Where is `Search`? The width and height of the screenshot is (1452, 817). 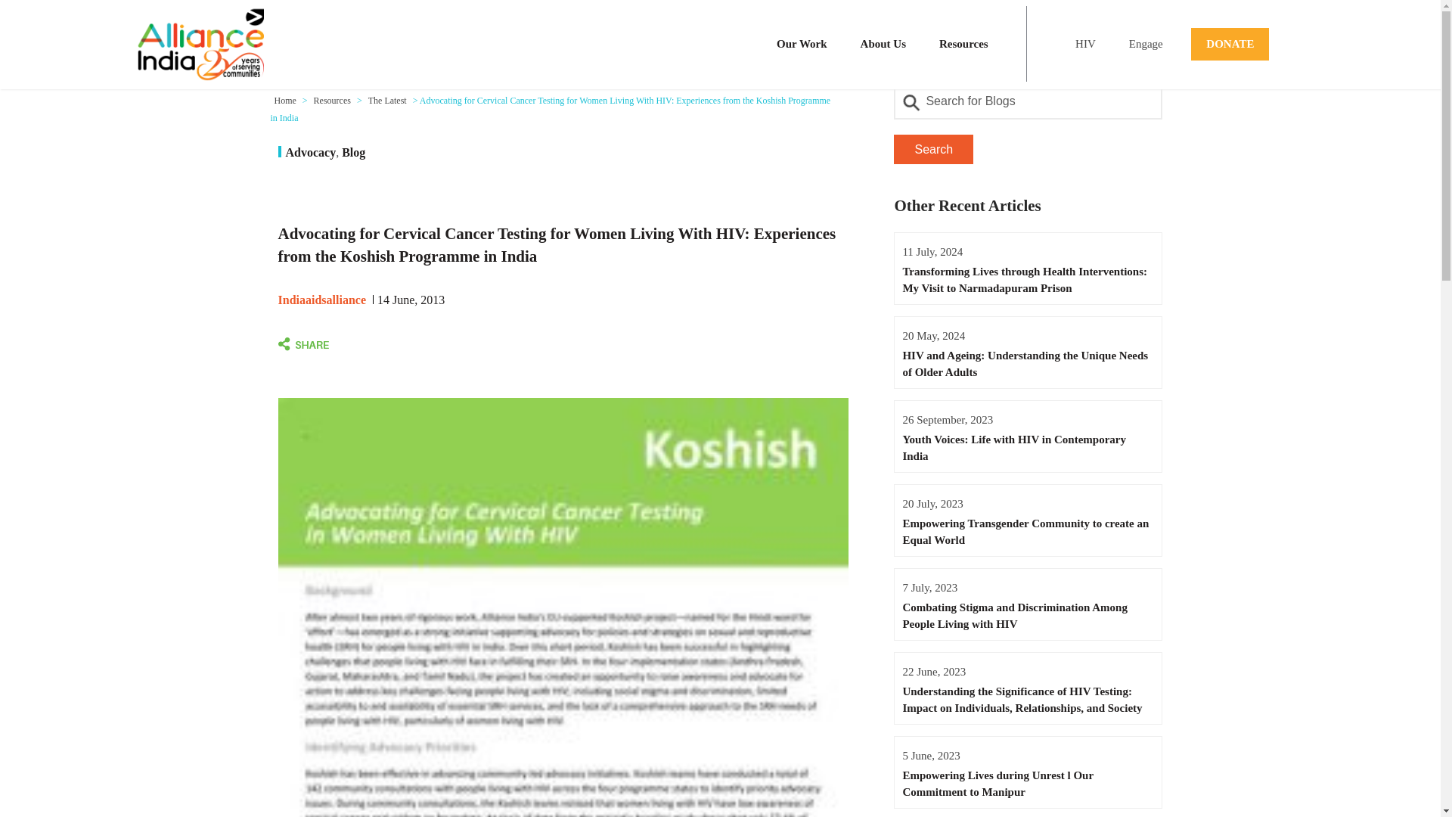
Search is located at coordinates (933, 150).